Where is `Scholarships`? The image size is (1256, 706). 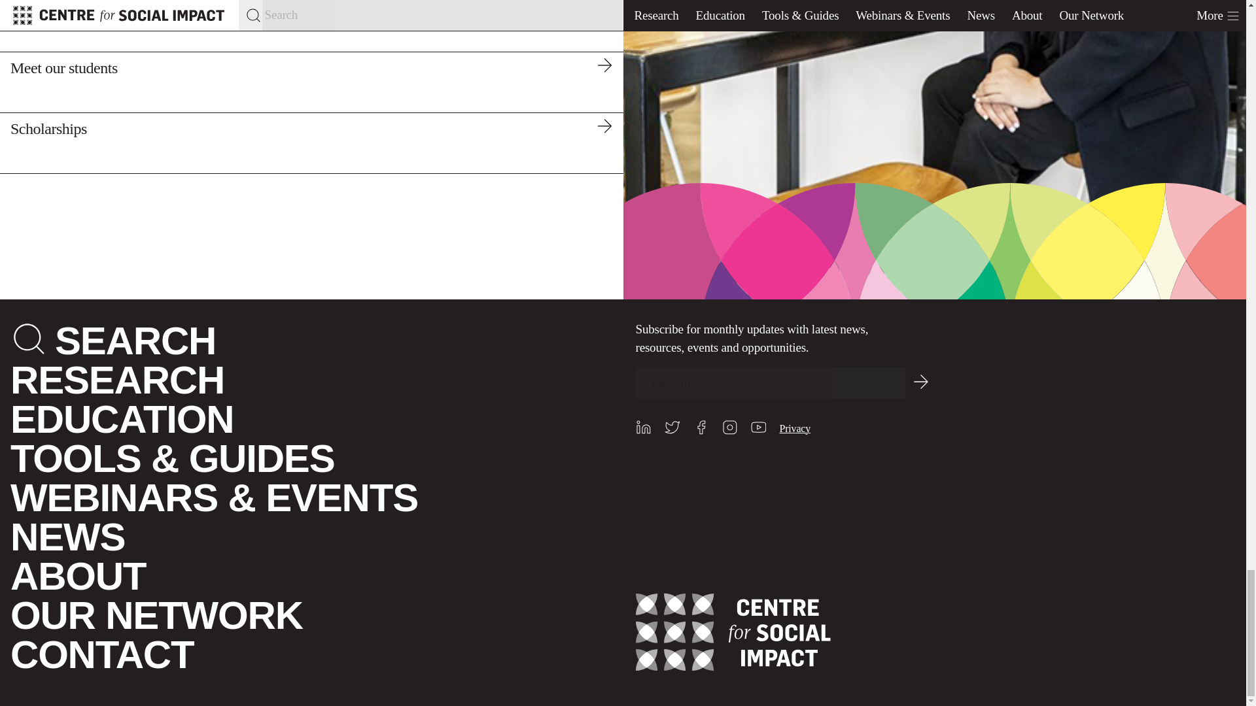 Scholarships is located at coordinates (311, 143).